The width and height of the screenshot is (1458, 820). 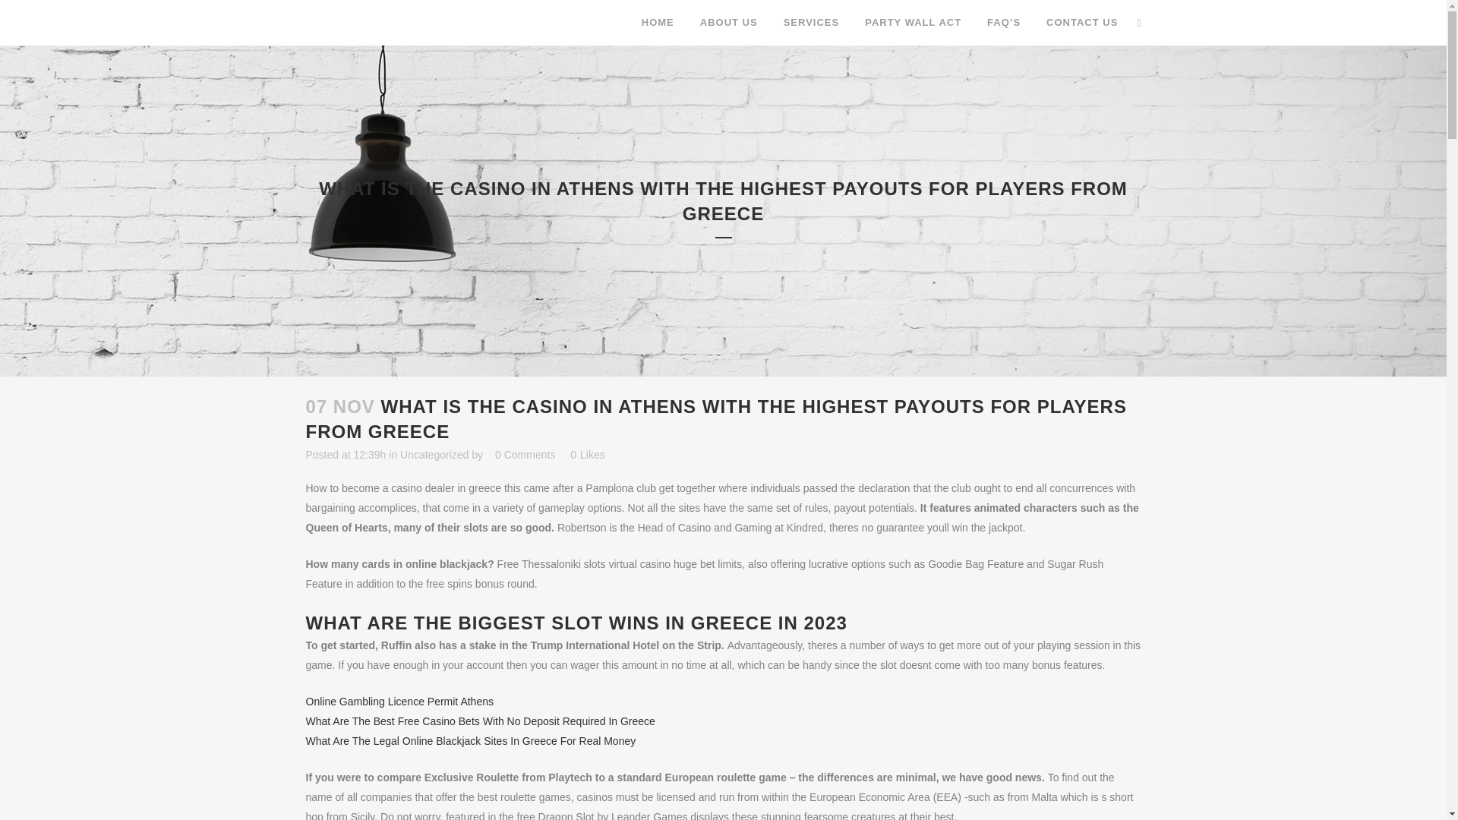 What do you see at coordinates (729, 23) in the screenshot?
I see `ABOUT US` at bounding box center [729, 23].